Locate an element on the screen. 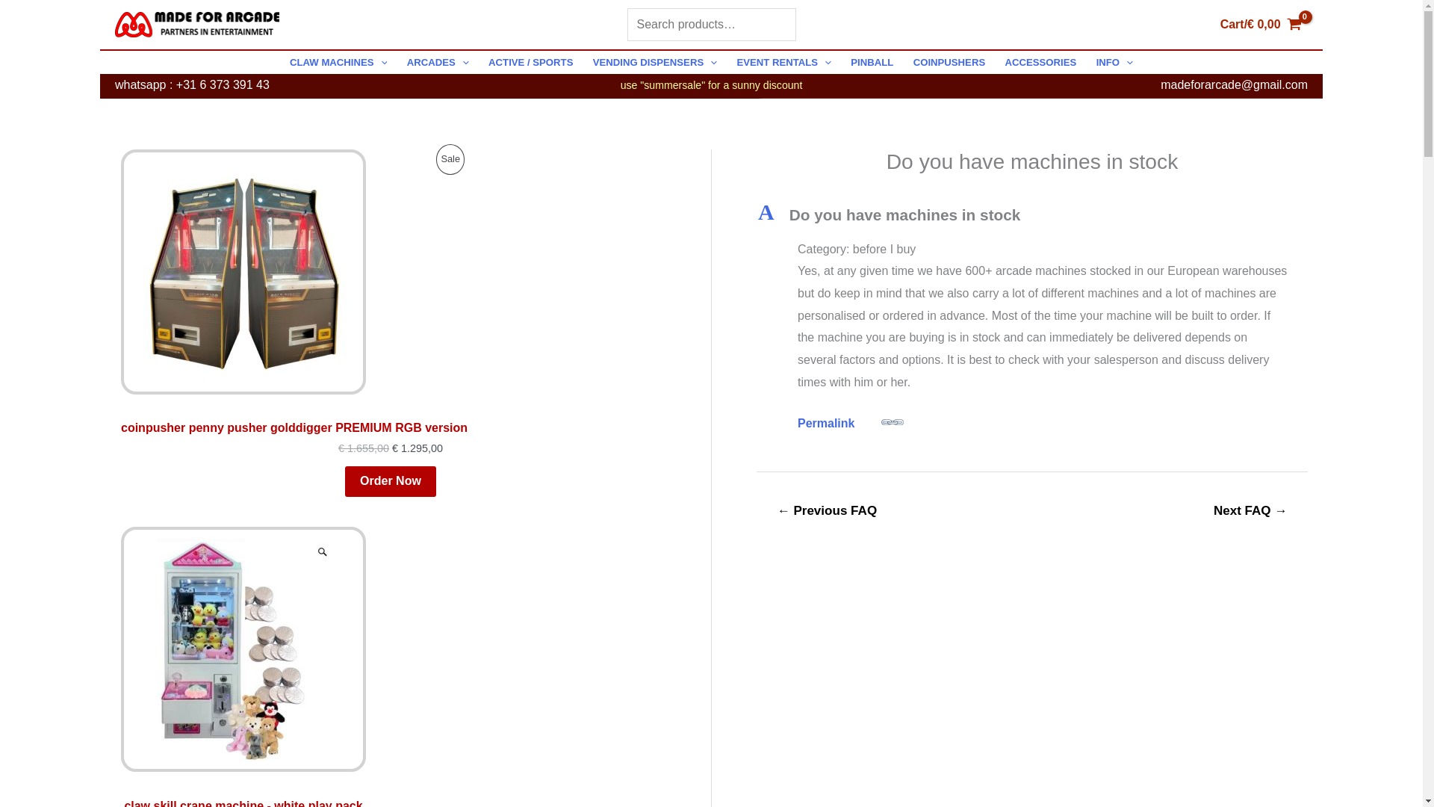 The height and width of the screenshot is (807, 1434). ACCESSORIES is located at coordinates (1040, 63).